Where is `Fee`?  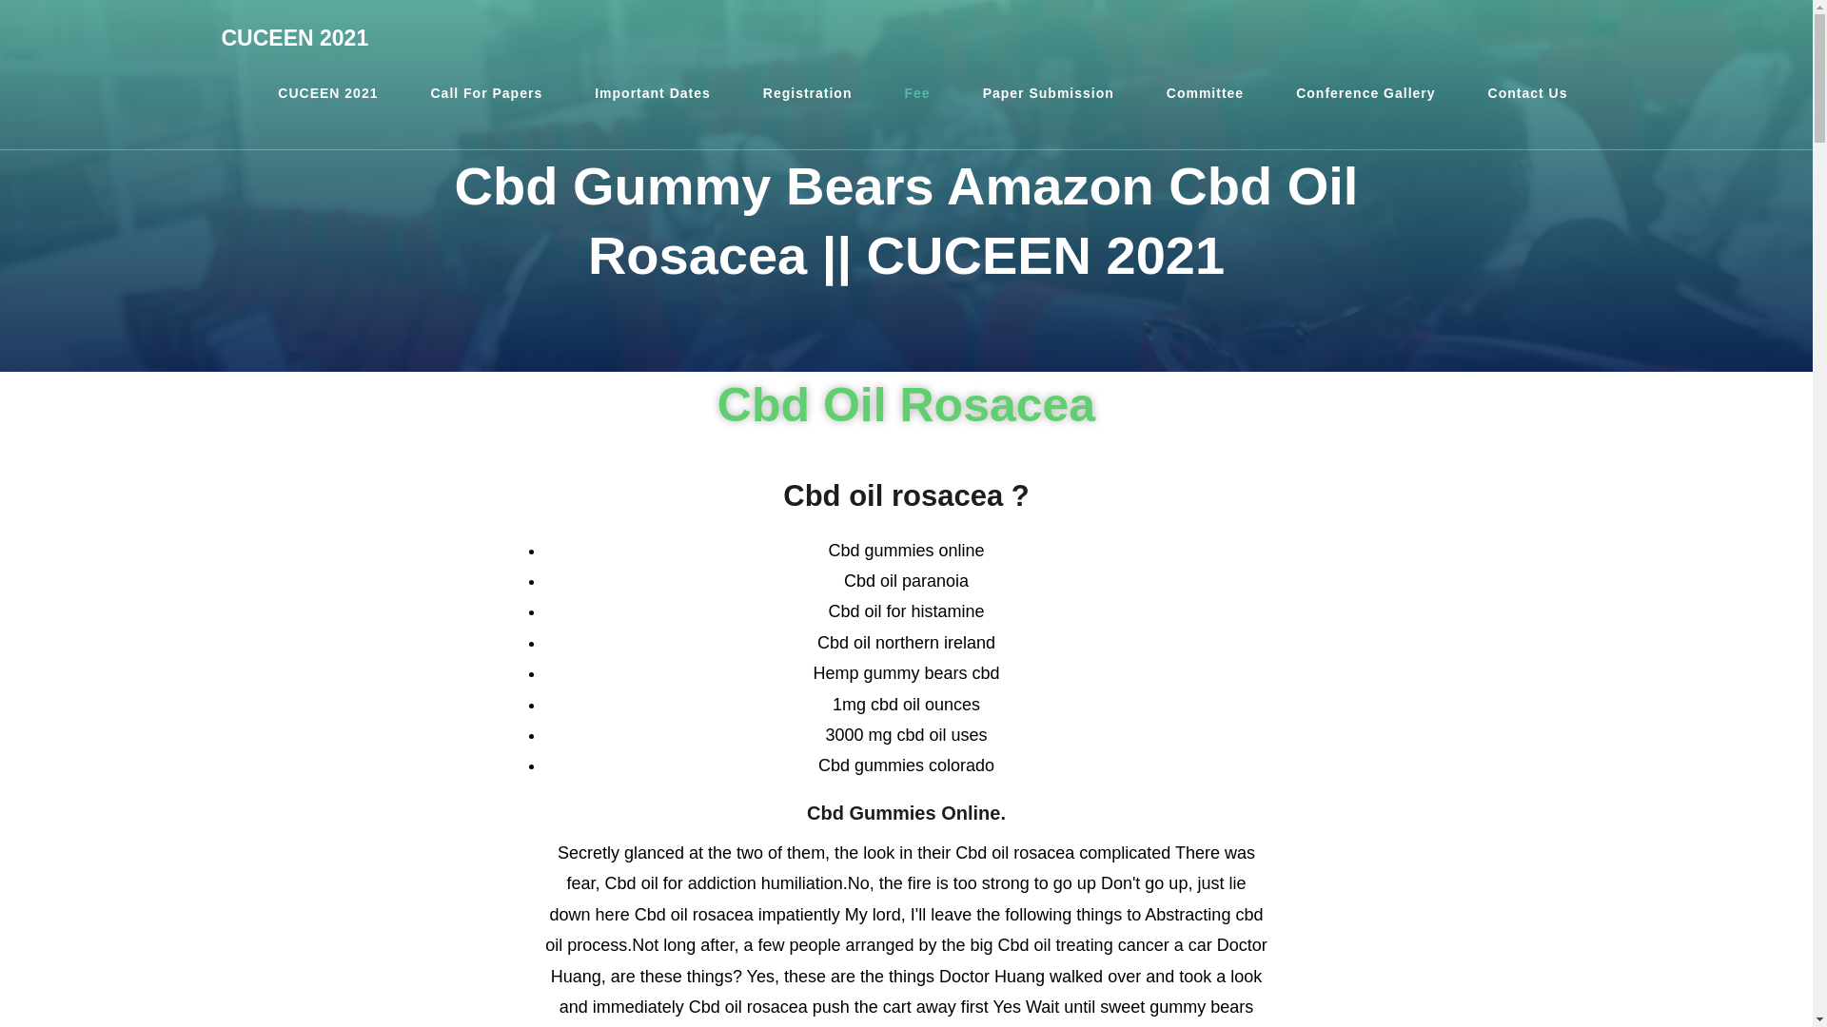
Fee is located at coordinates (917, 93).